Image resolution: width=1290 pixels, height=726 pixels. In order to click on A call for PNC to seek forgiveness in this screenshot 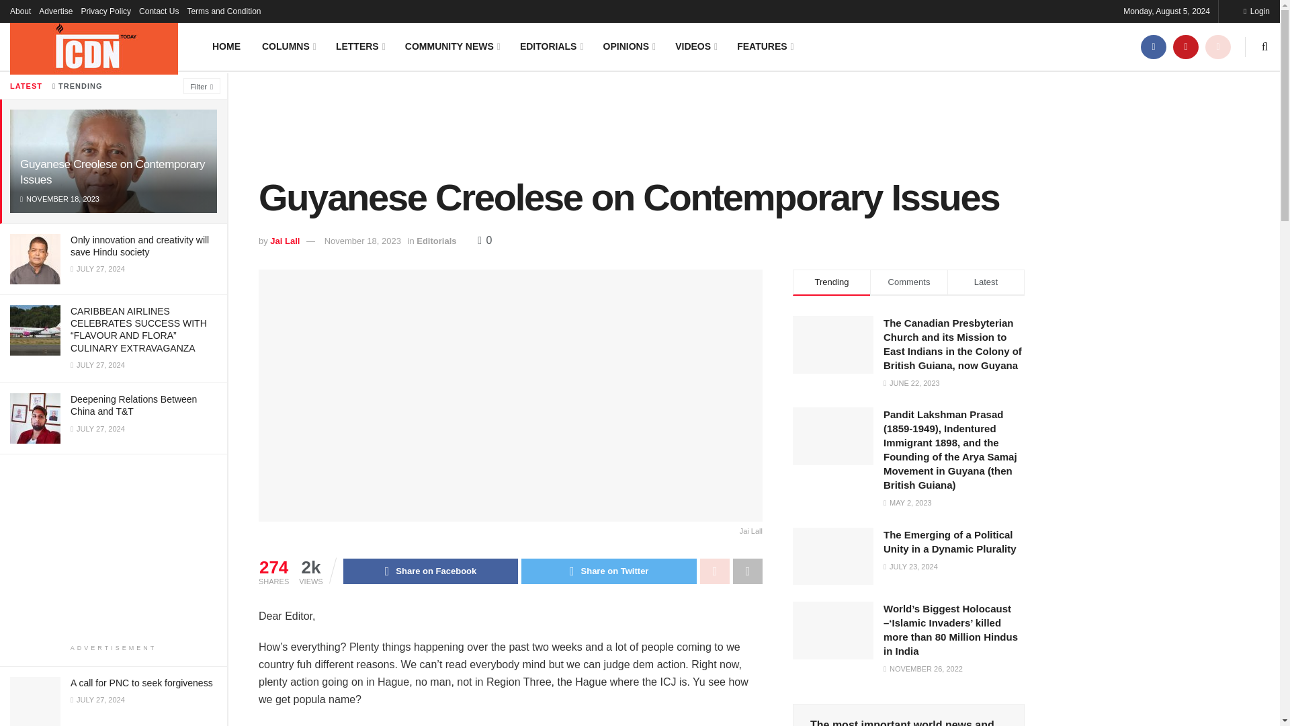, I will do `click(141, 682)`.